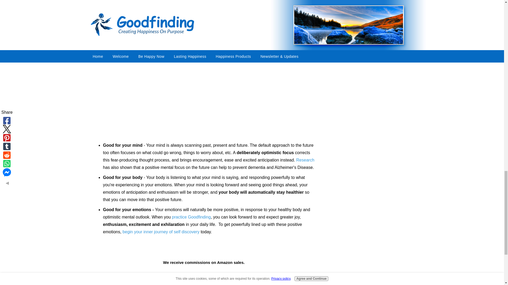 The height and width of the screenshot is (285, 508). I want to click on Research, so click(305, 160).